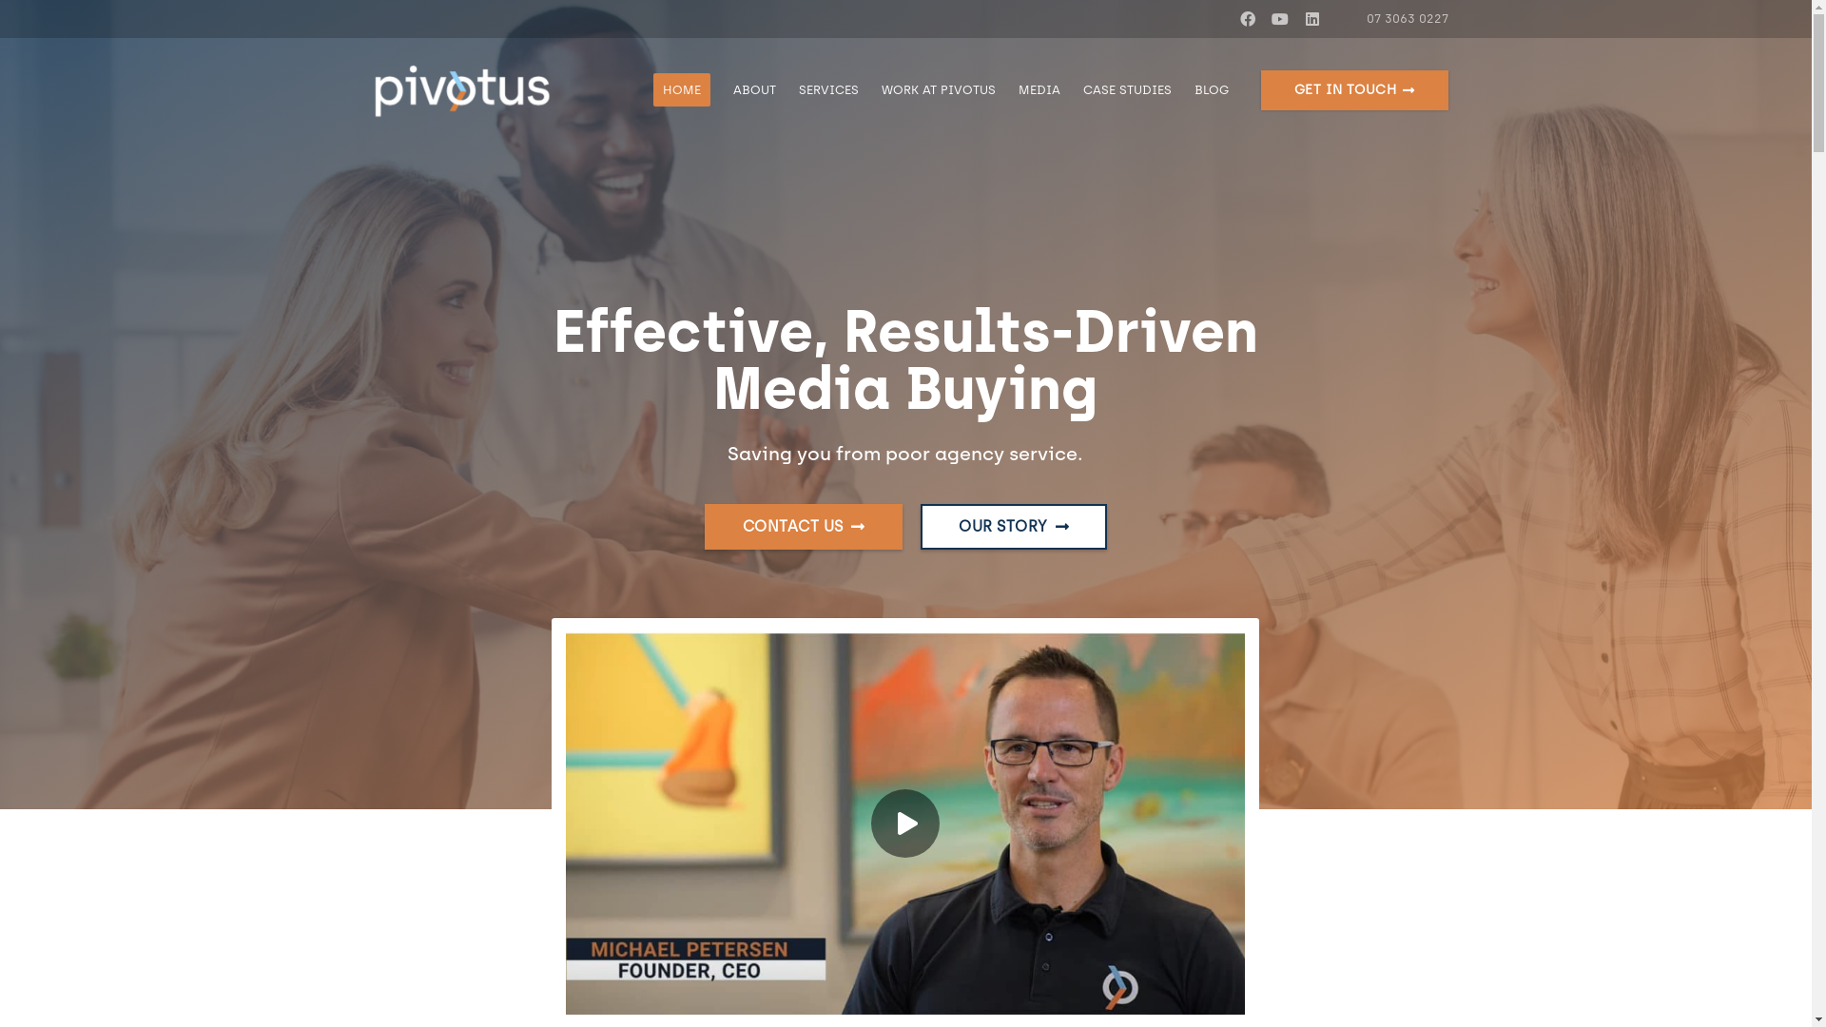  What do you see at coordinates (829, 90) in the screenshot?
I see `SERVICES` at bounding box center [829, 90].